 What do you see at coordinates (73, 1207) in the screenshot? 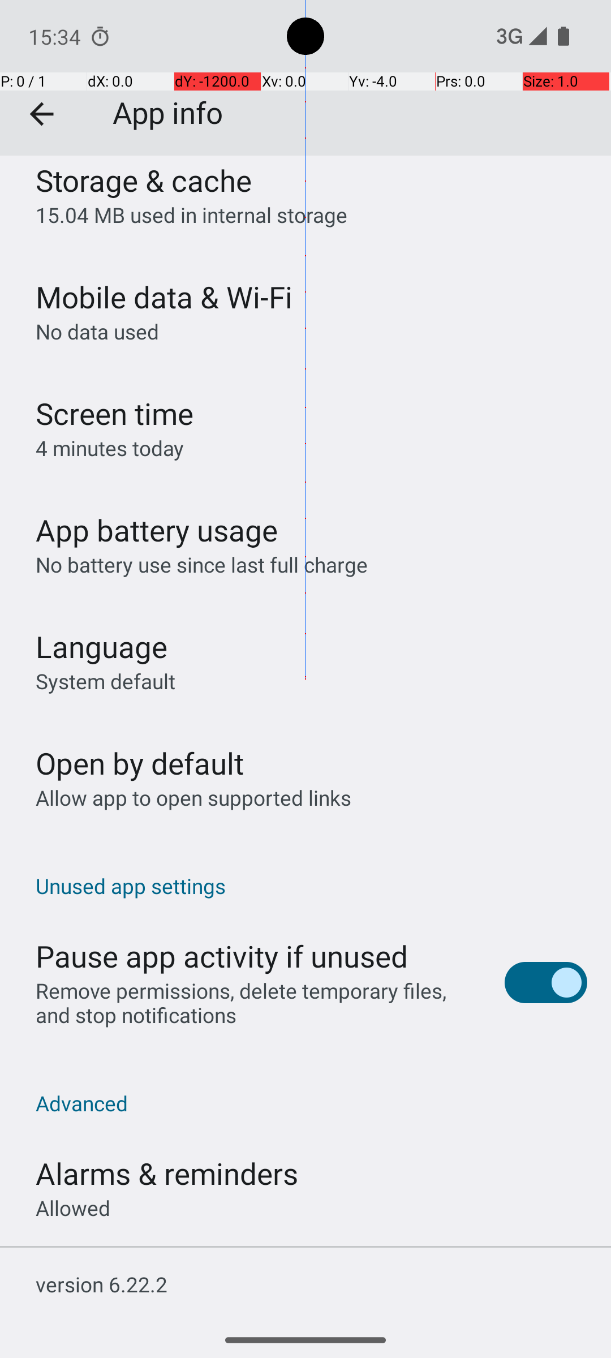
I see `Allowed` at bounding box center [73, 1207].